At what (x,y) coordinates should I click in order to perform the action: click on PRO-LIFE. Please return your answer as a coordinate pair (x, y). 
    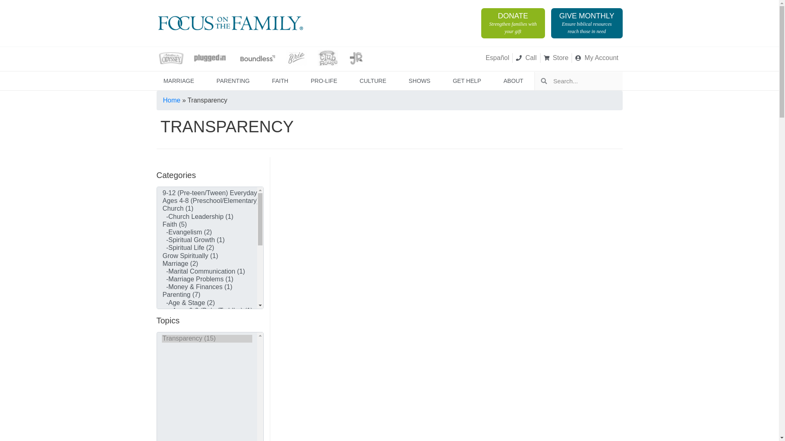
    Looking at the image, I should click on (324, 81).